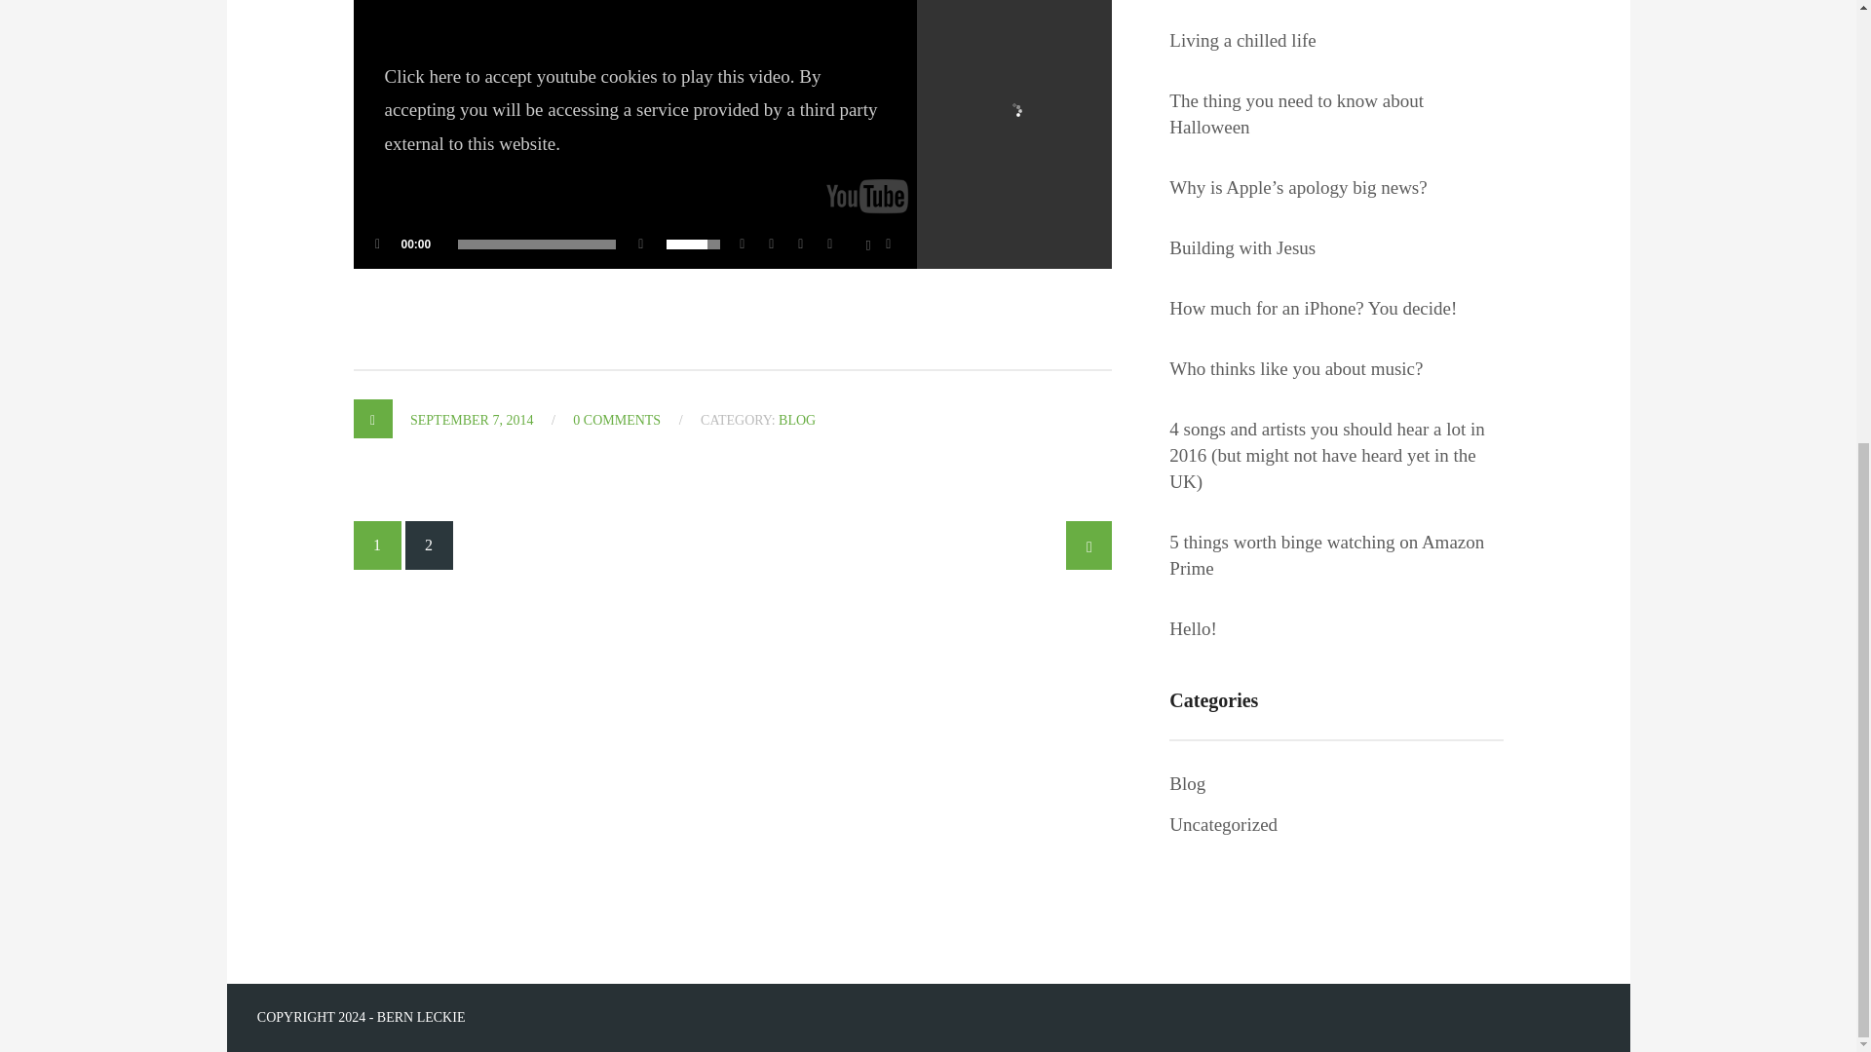  What do you see at coordinates (1314, 308) in the screenshot?
I see `How much for an iPhone? You decide!` at bounding box center [1314, 308].